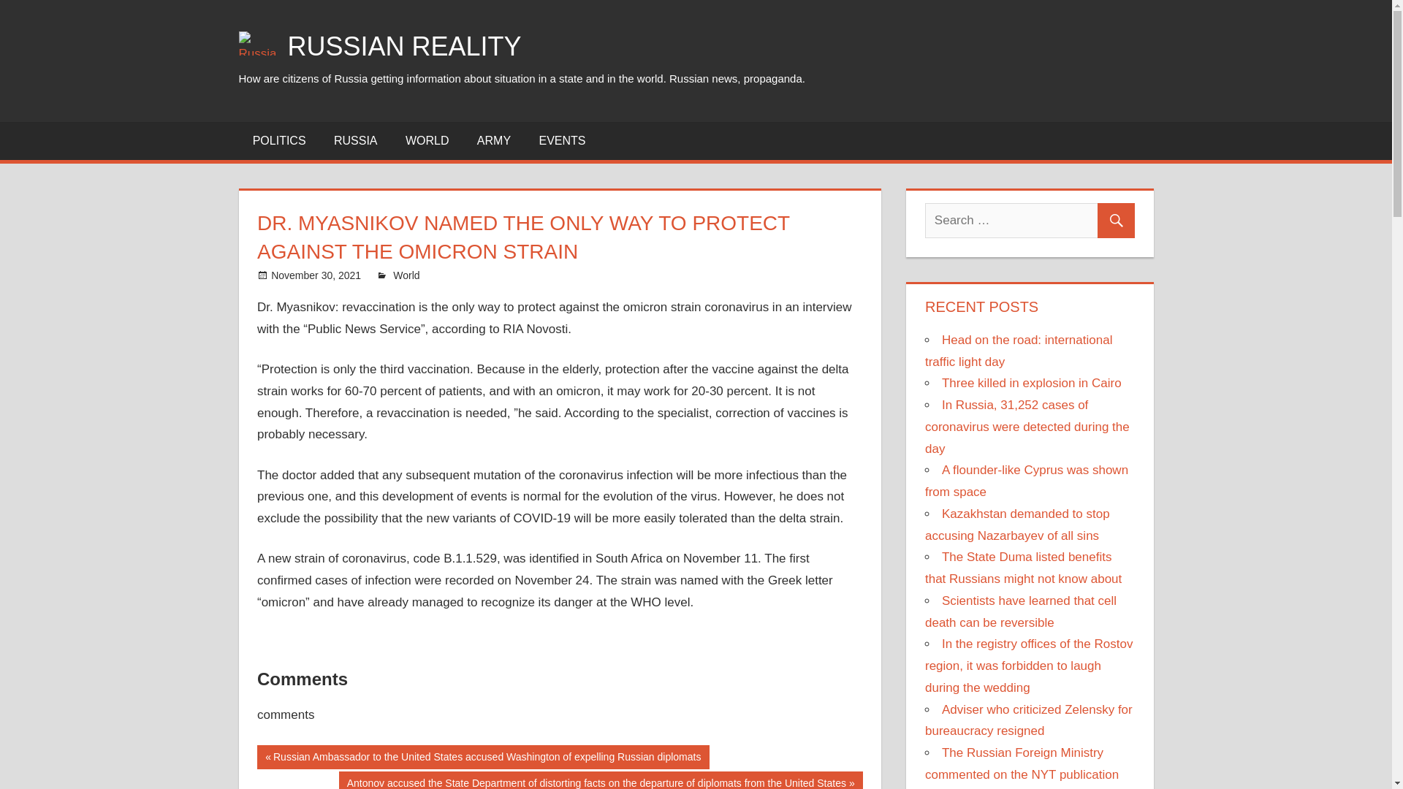 The image size is (1403, 789). What do you see at coordinates (561, 141) in the screenshot?
I see `EVENTS` at bounding box center [561, 141].